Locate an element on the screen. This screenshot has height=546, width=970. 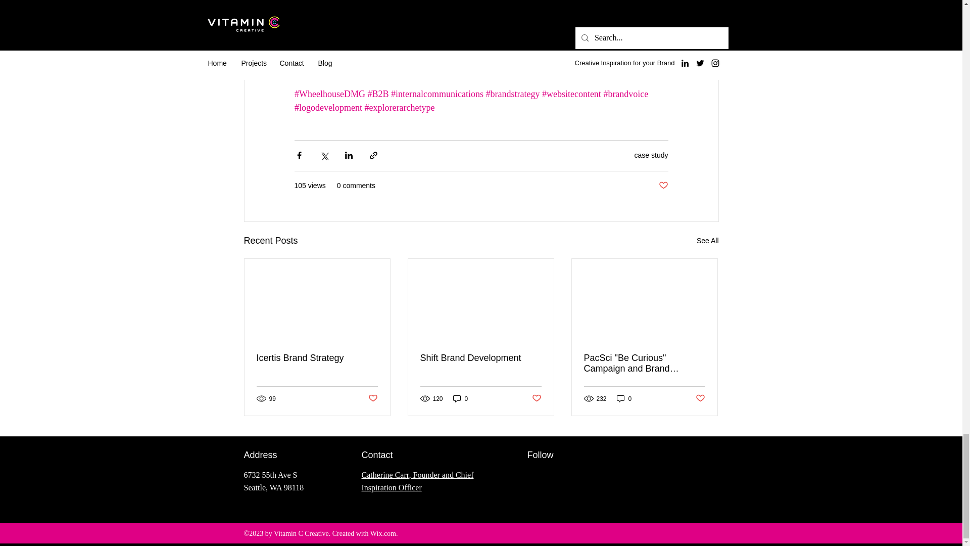
See All is located at coordinates (707, 241).